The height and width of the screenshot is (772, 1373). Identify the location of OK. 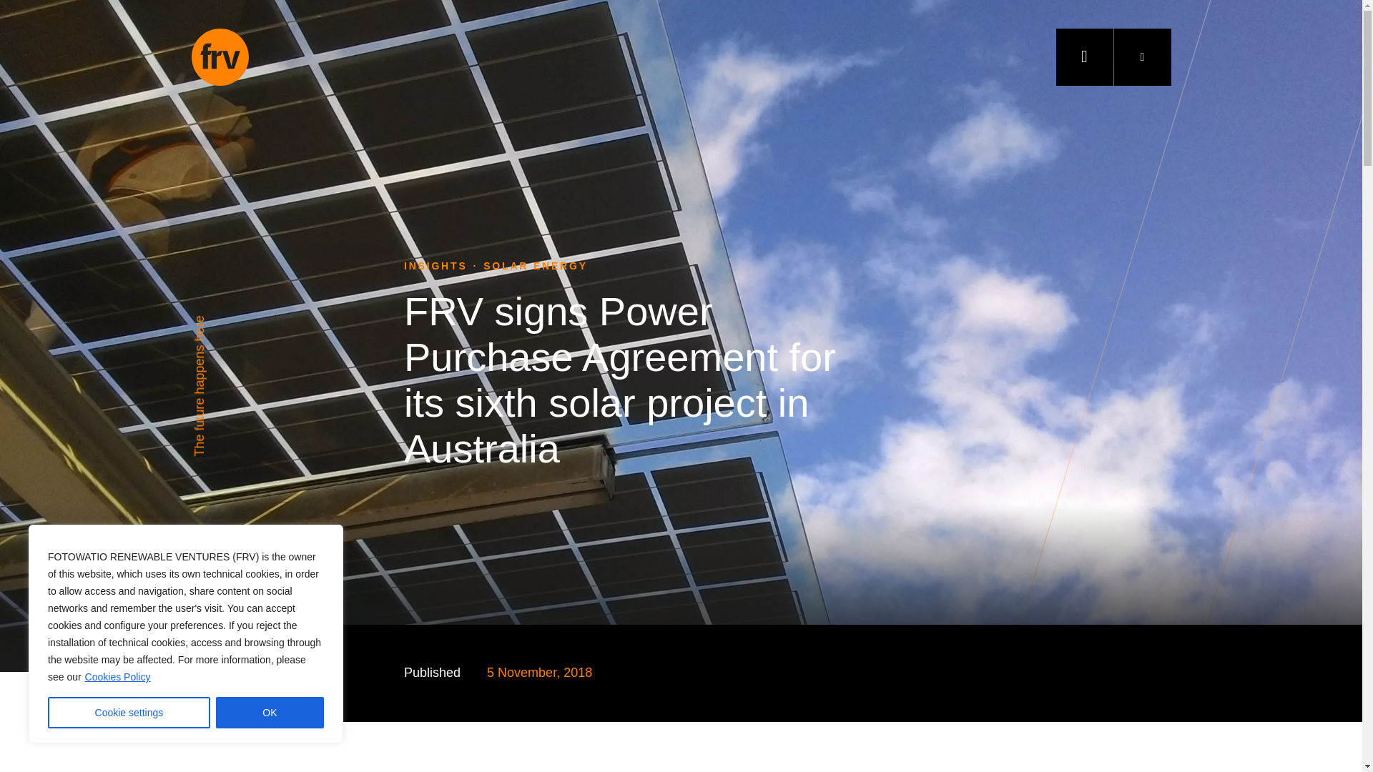
(270, 713).